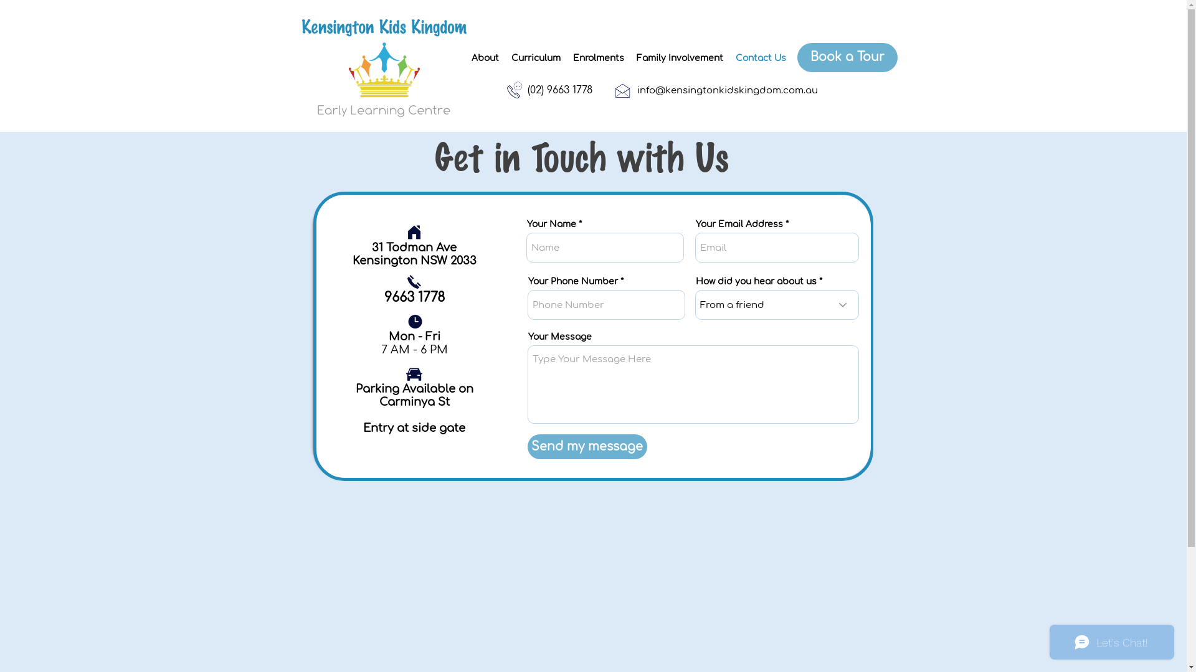  What do you see at coordinates (536, 58) in the screenshot?
I see `Curriculum` at bounding box center [536, 58].